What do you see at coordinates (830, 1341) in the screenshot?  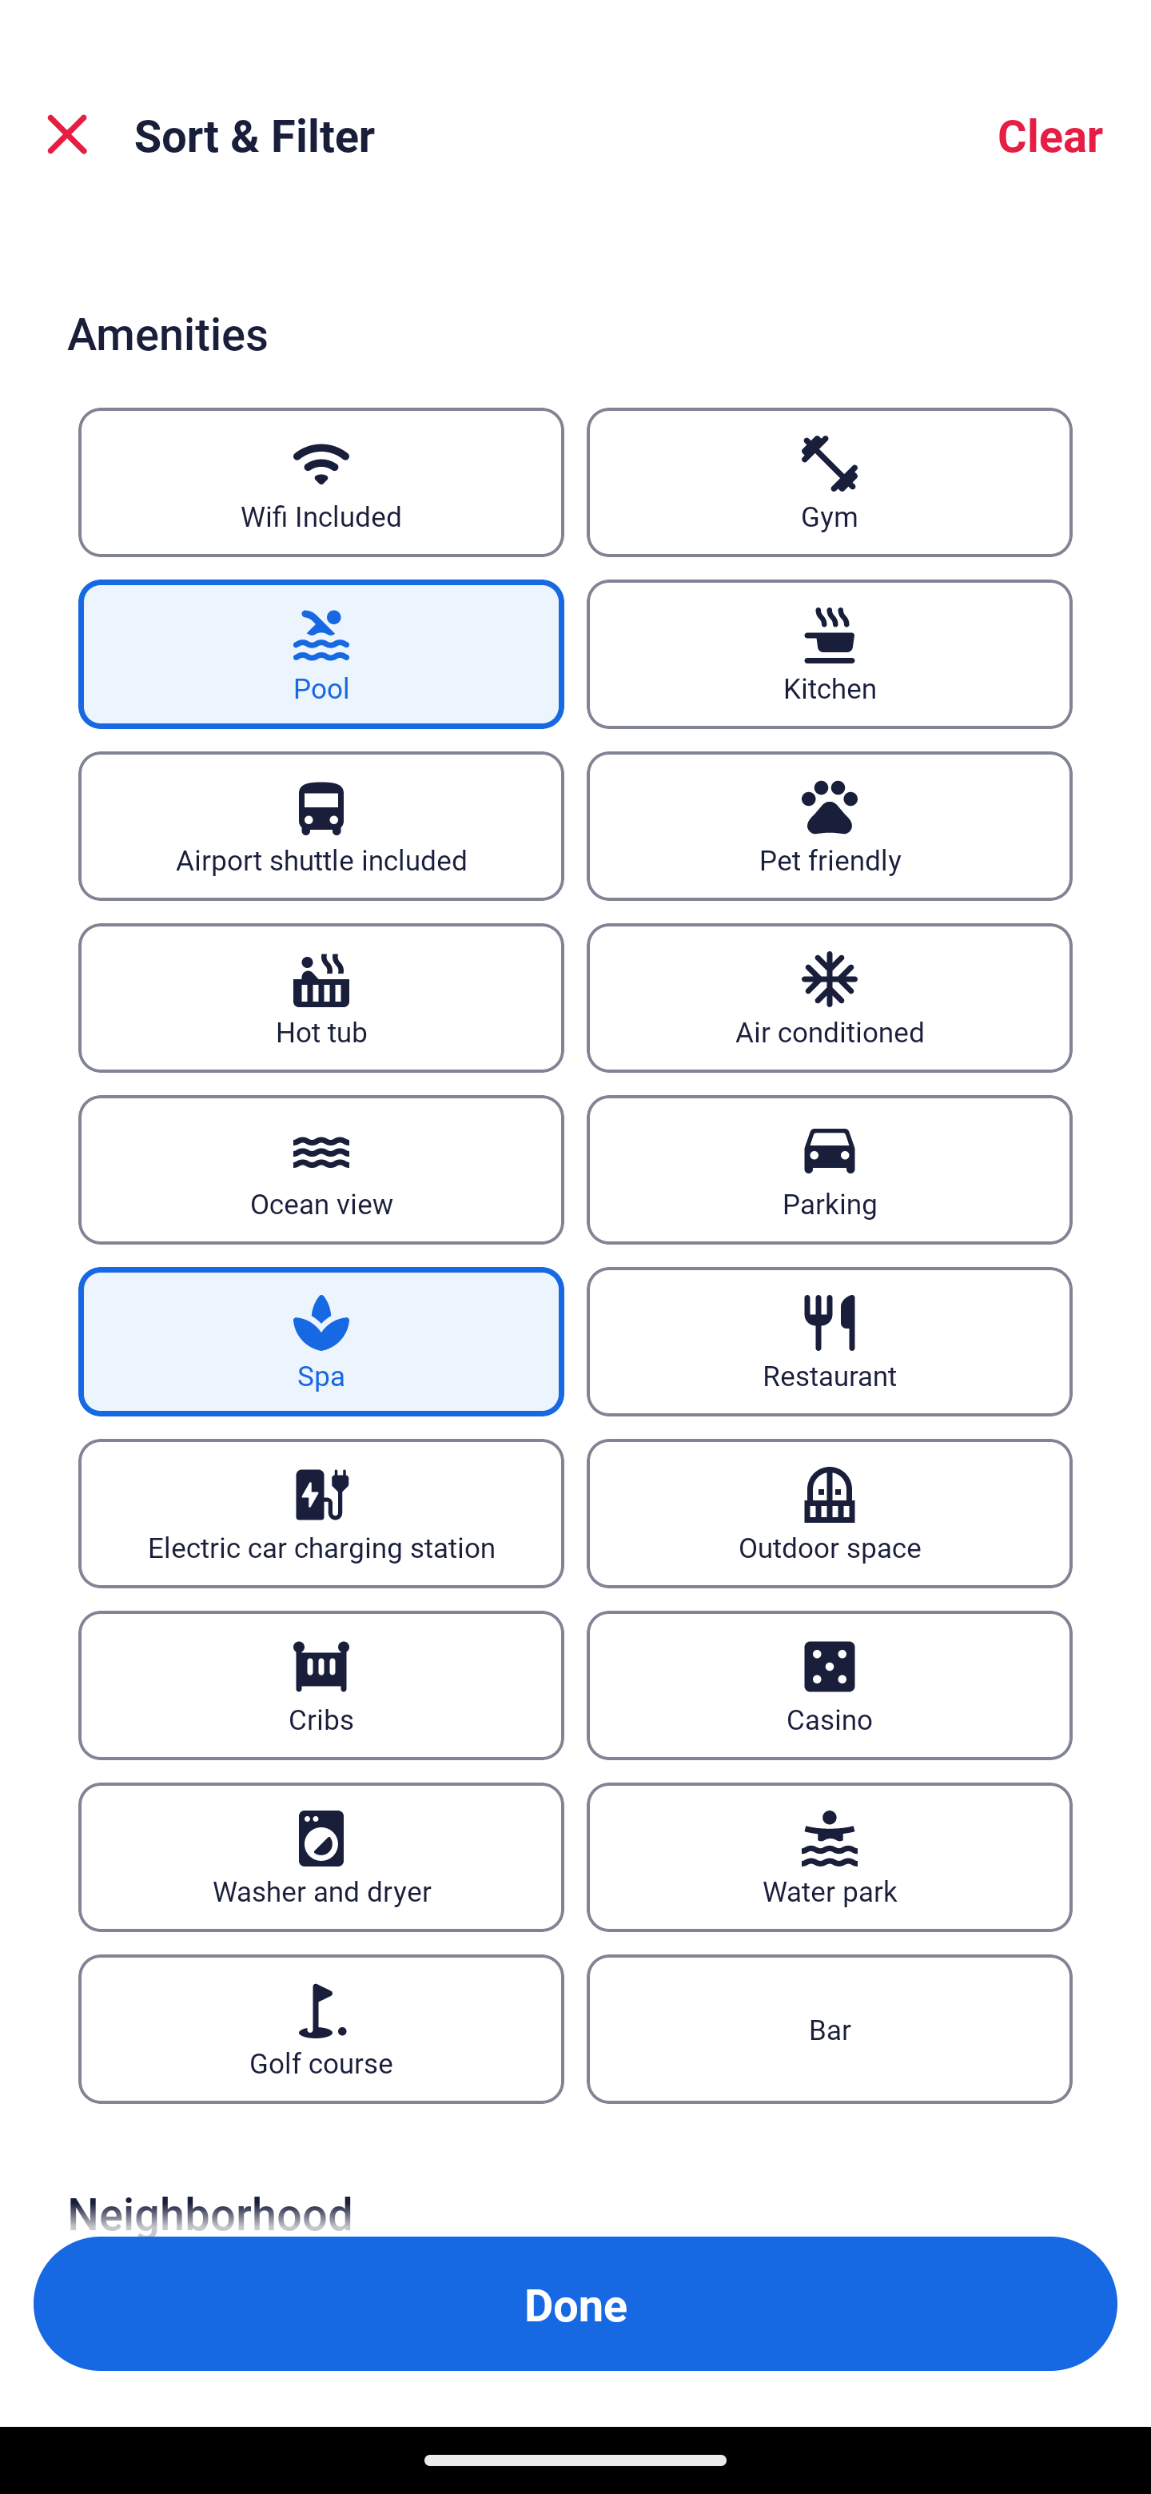 I see `Restaurant` at bounding box center [830, 1341].